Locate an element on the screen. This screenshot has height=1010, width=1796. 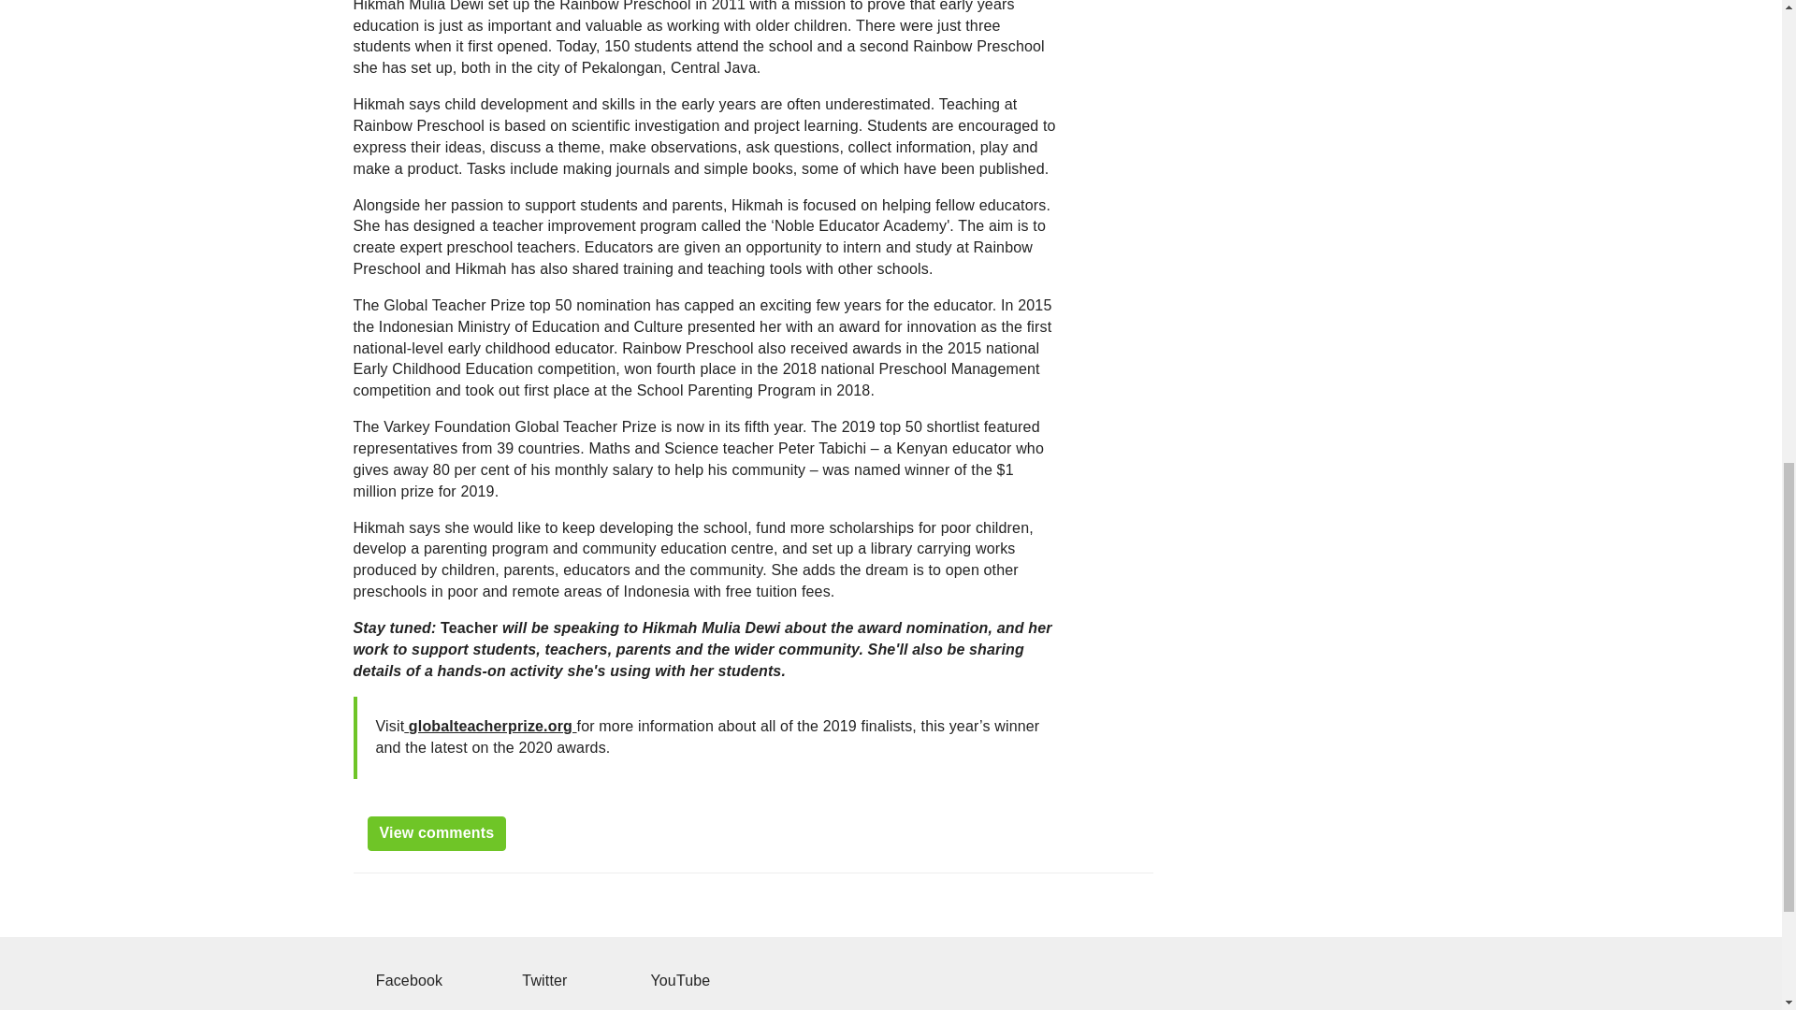
Teacher on Twitter is located at coordinates (542, 980).